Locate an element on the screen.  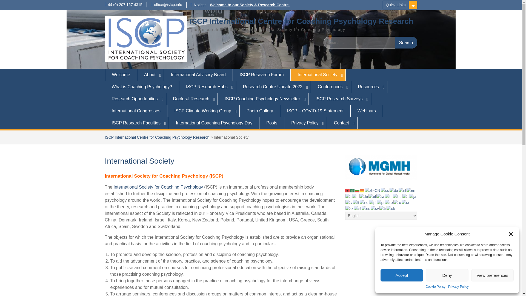
Danish is located at coordinates (394, 190).